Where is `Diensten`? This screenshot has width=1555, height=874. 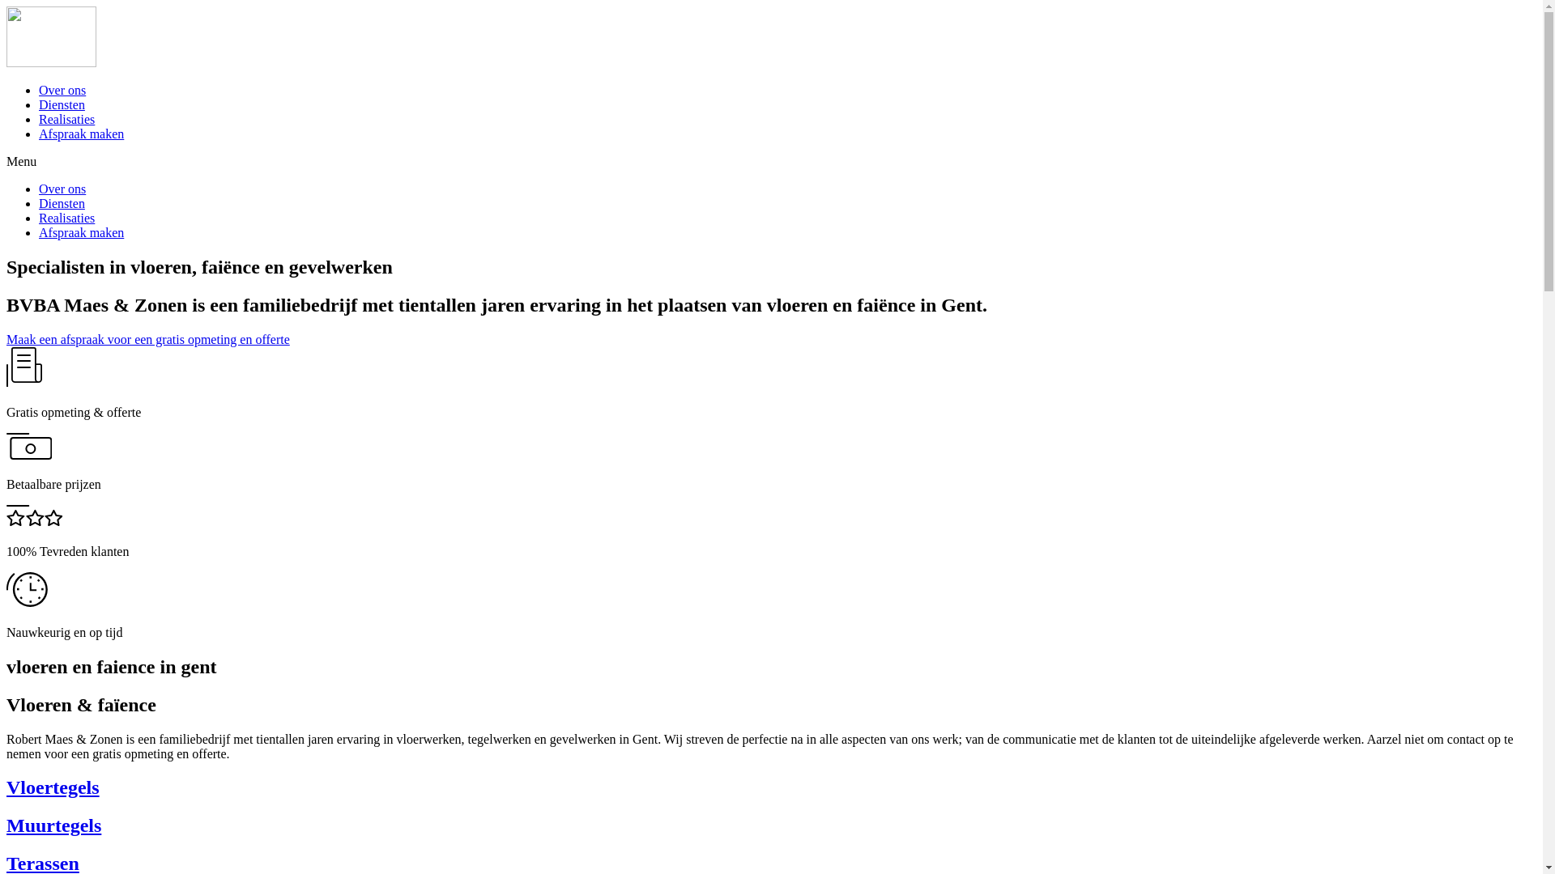
Diensten is located at coordinates (62, 105).